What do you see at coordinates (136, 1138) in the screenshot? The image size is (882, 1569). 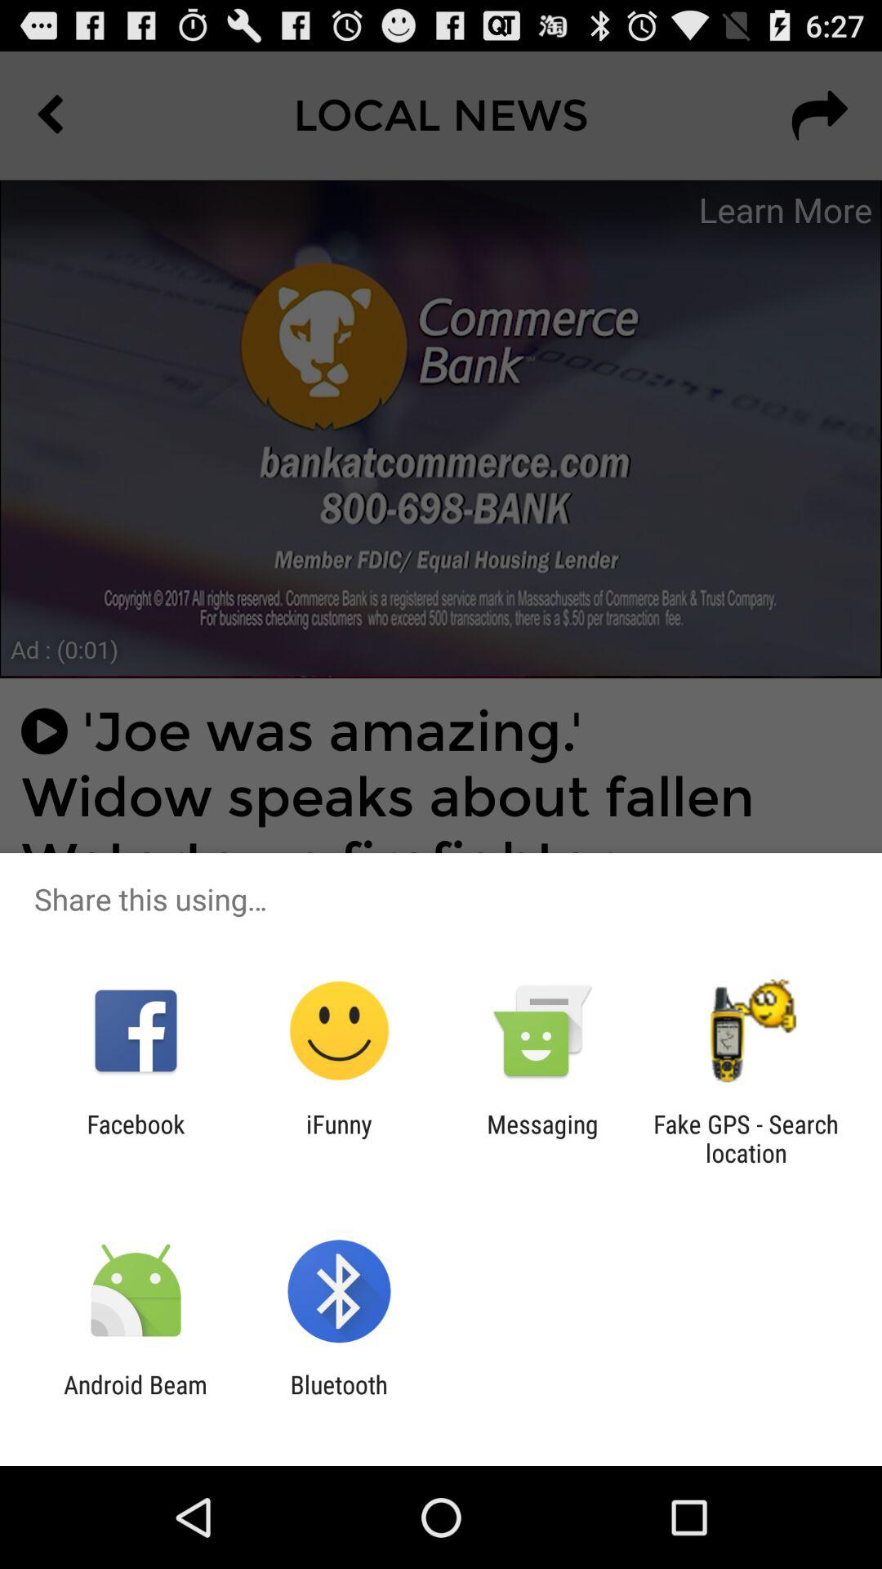 I see `scroll until facebook icon` at bounding box center [136, 1138].